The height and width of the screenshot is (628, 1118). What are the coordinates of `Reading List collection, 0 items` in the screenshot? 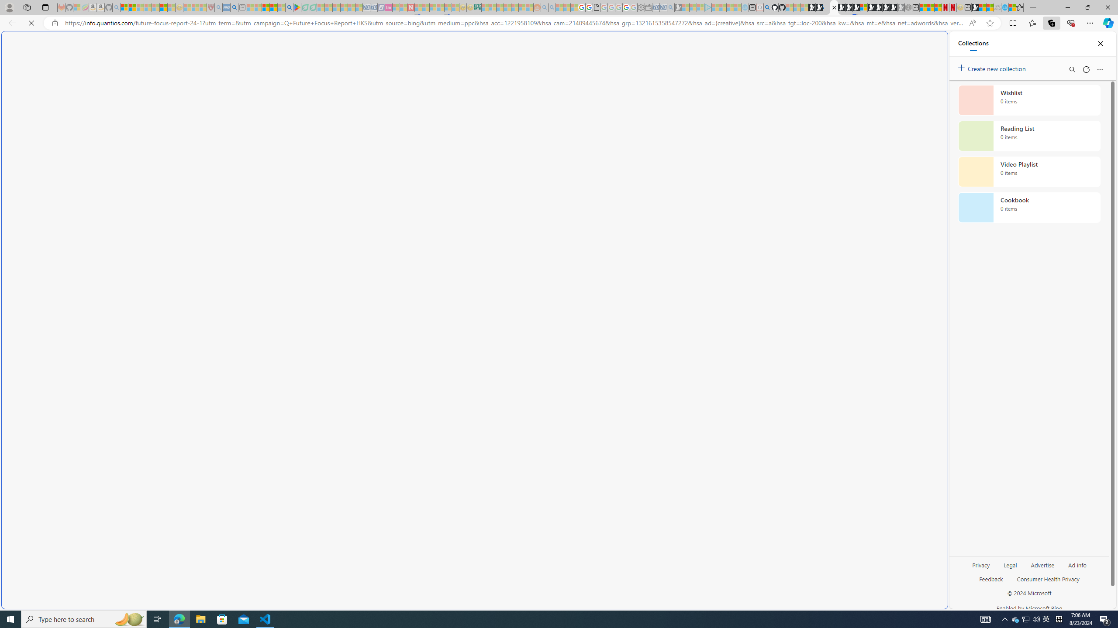 It's located at (1029, 136).